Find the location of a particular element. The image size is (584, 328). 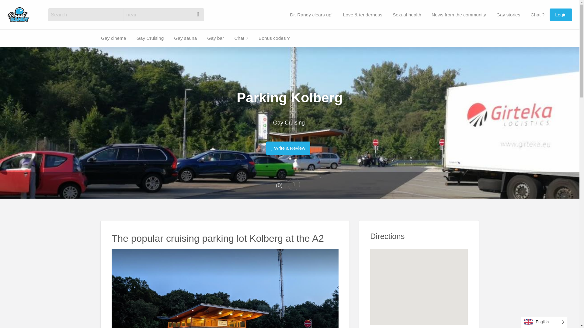

Dr. Randy clears up! is located at coordinates (311, 15).